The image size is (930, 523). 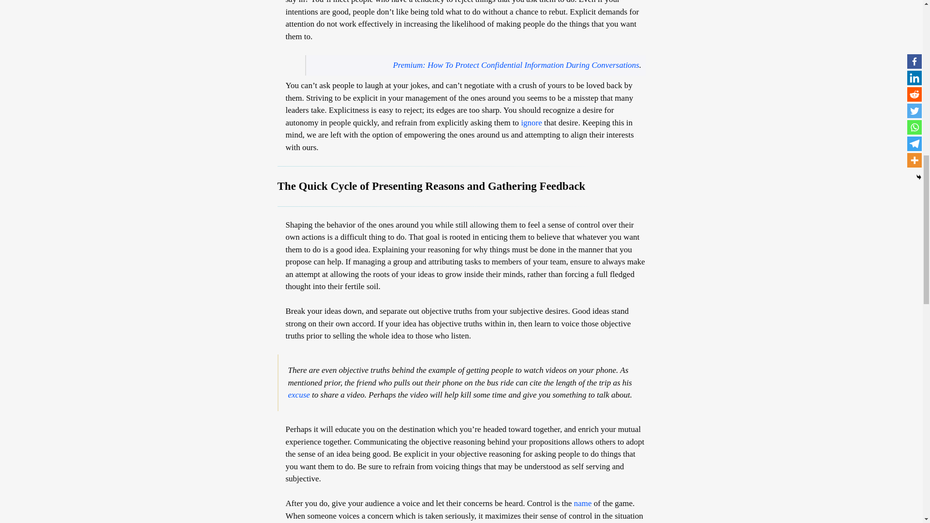 I want to click on How to Deal With People Who Always Make Excuses, so click(x=298, y=395).